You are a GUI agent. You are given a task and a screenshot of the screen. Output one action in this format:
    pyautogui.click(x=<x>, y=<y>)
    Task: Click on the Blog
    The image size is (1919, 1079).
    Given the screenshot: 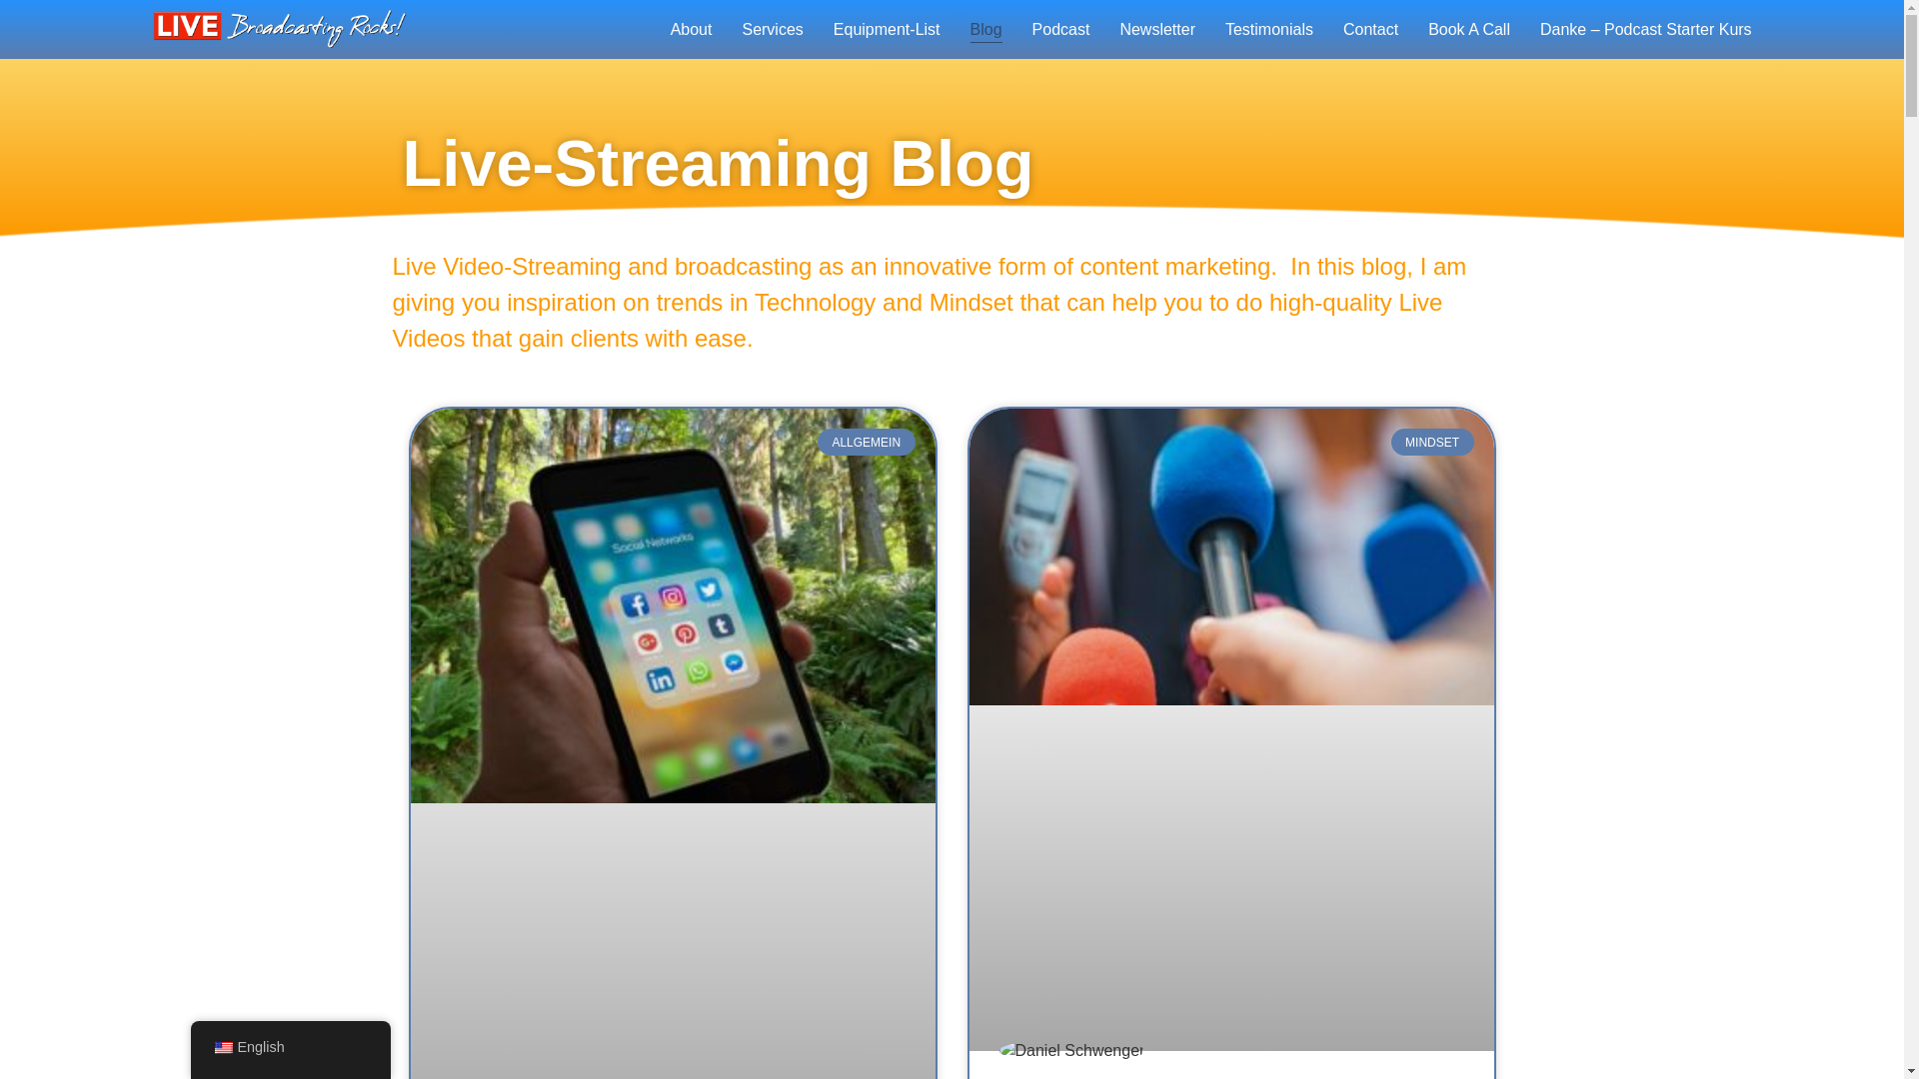 What is the action you would take?
    pyautogui.click(x=985, y=29)
    